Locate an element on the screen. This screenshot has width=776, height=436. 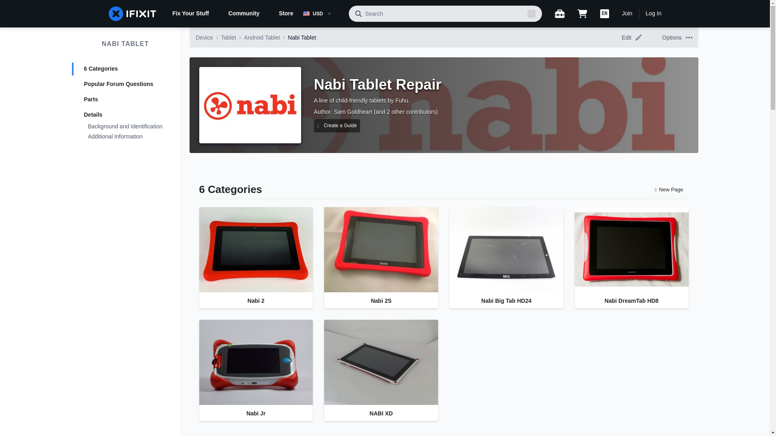
Details is located at coordinates (125, 115).